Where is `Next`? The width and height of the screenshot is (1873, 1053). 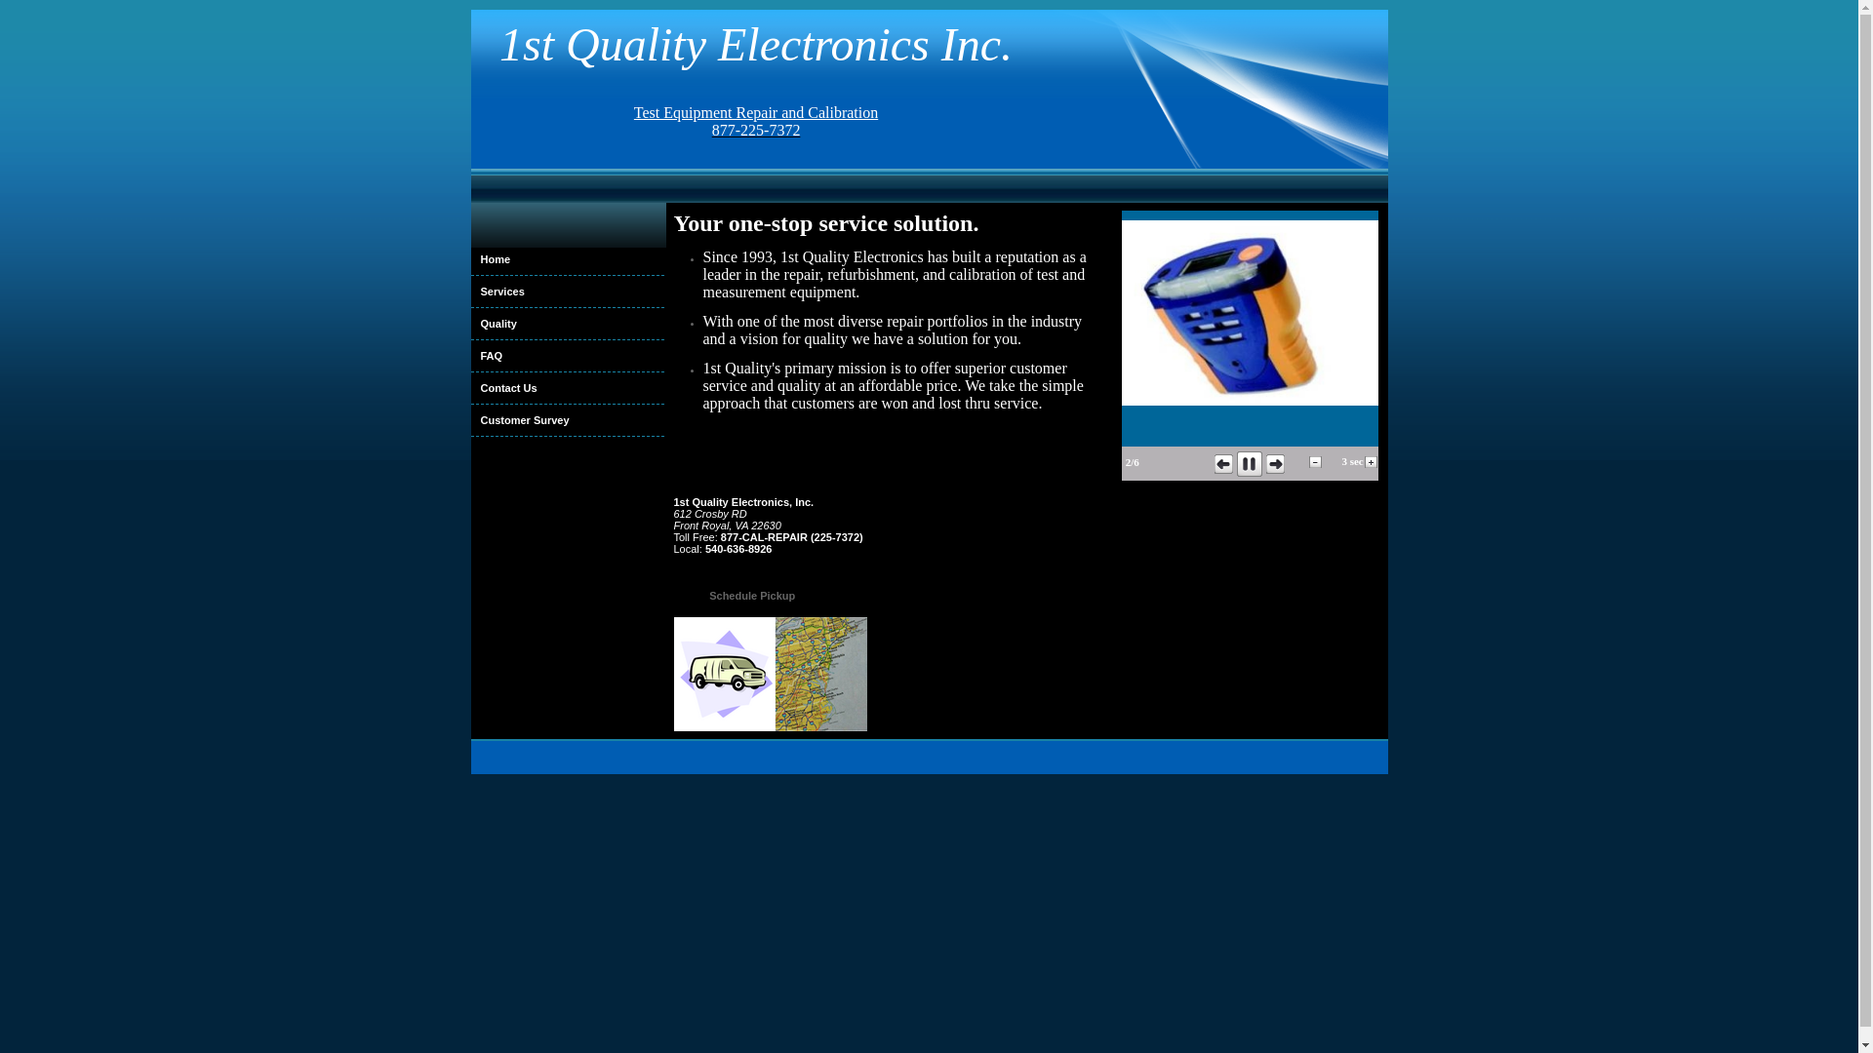 Next is located at coordinates (1276, 464).